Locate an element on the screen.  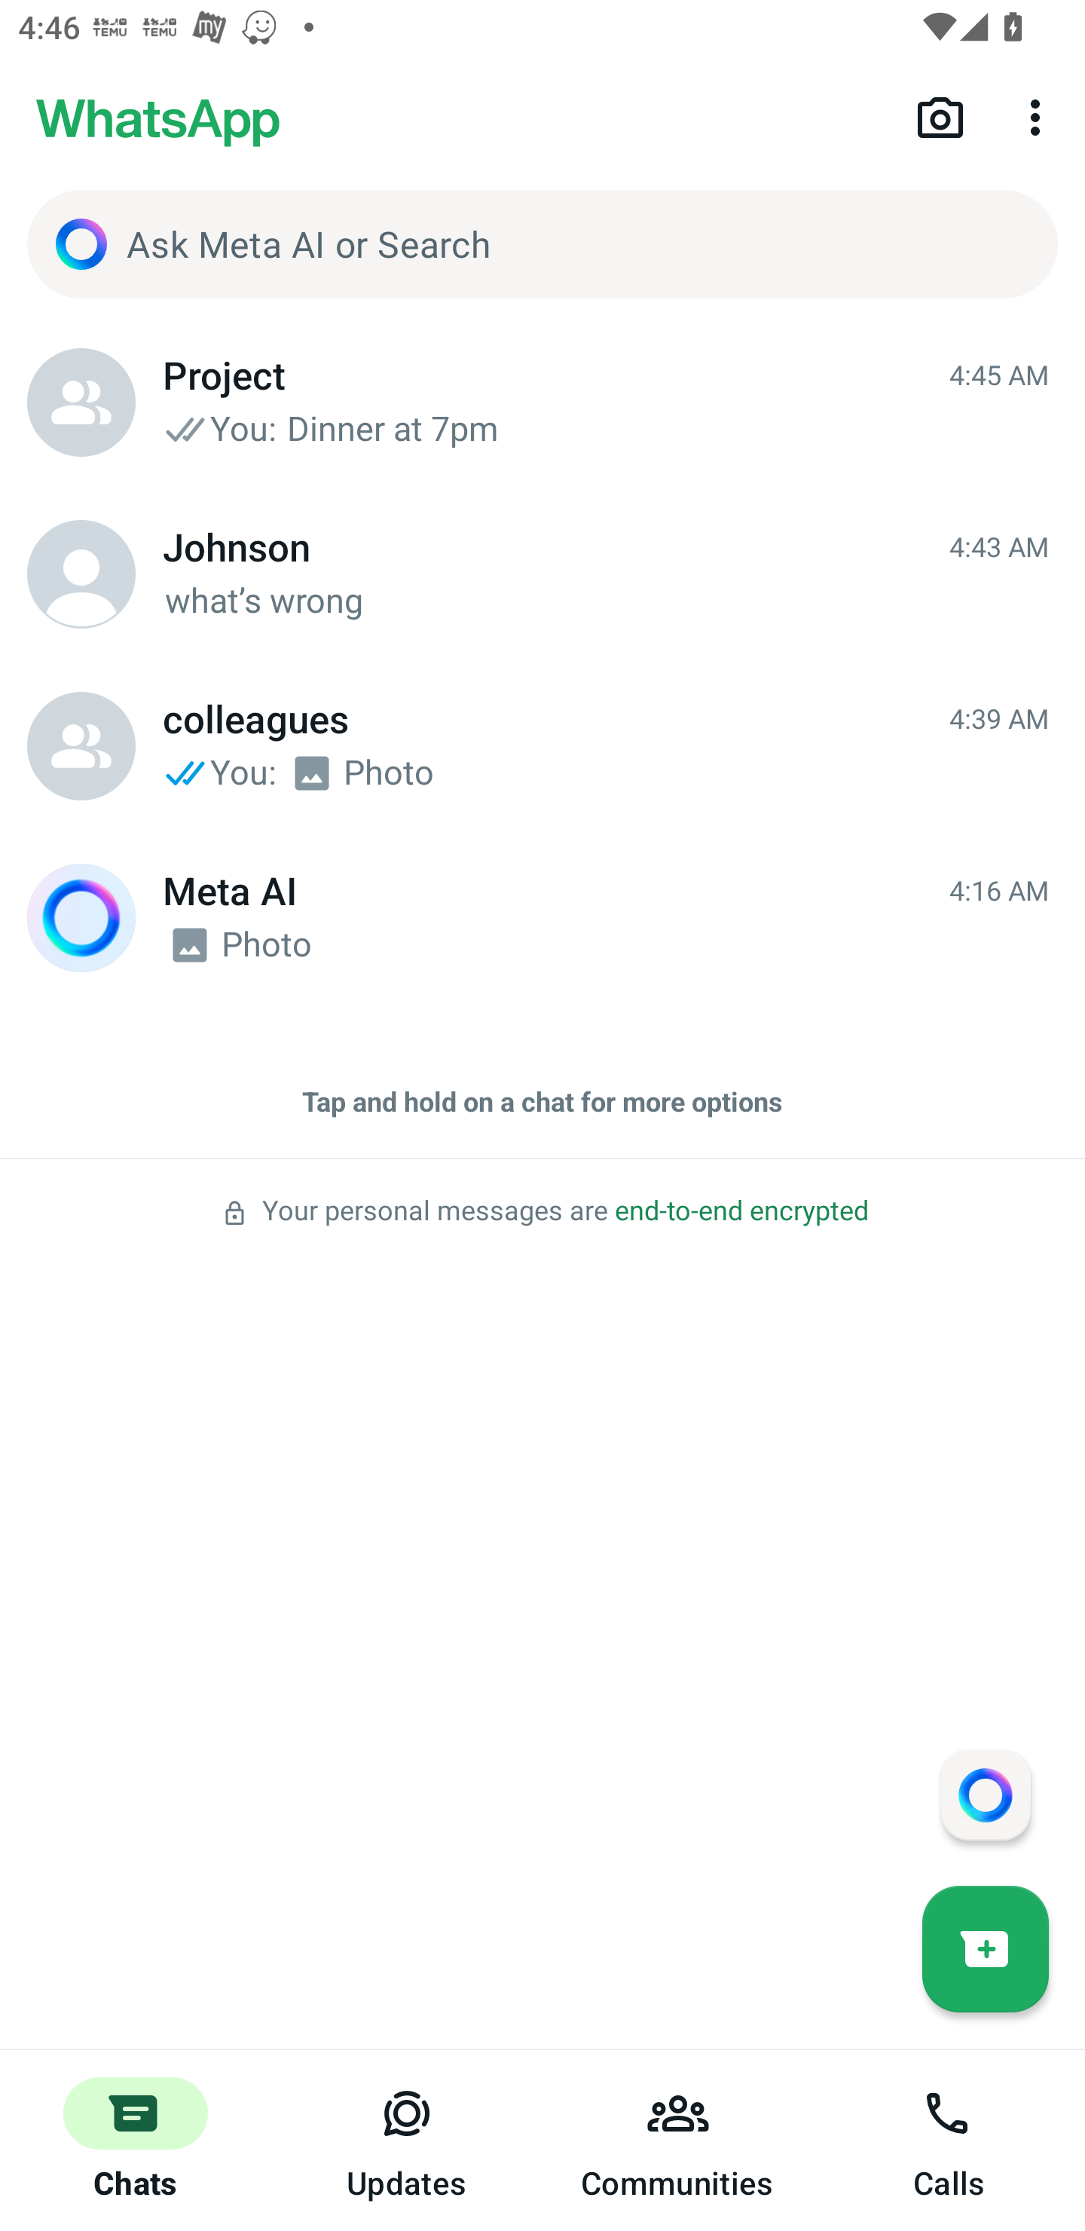
Johnson Johnson 4:43 AM 4:43 AM what’s wrong is located at coordinates (542, 574).